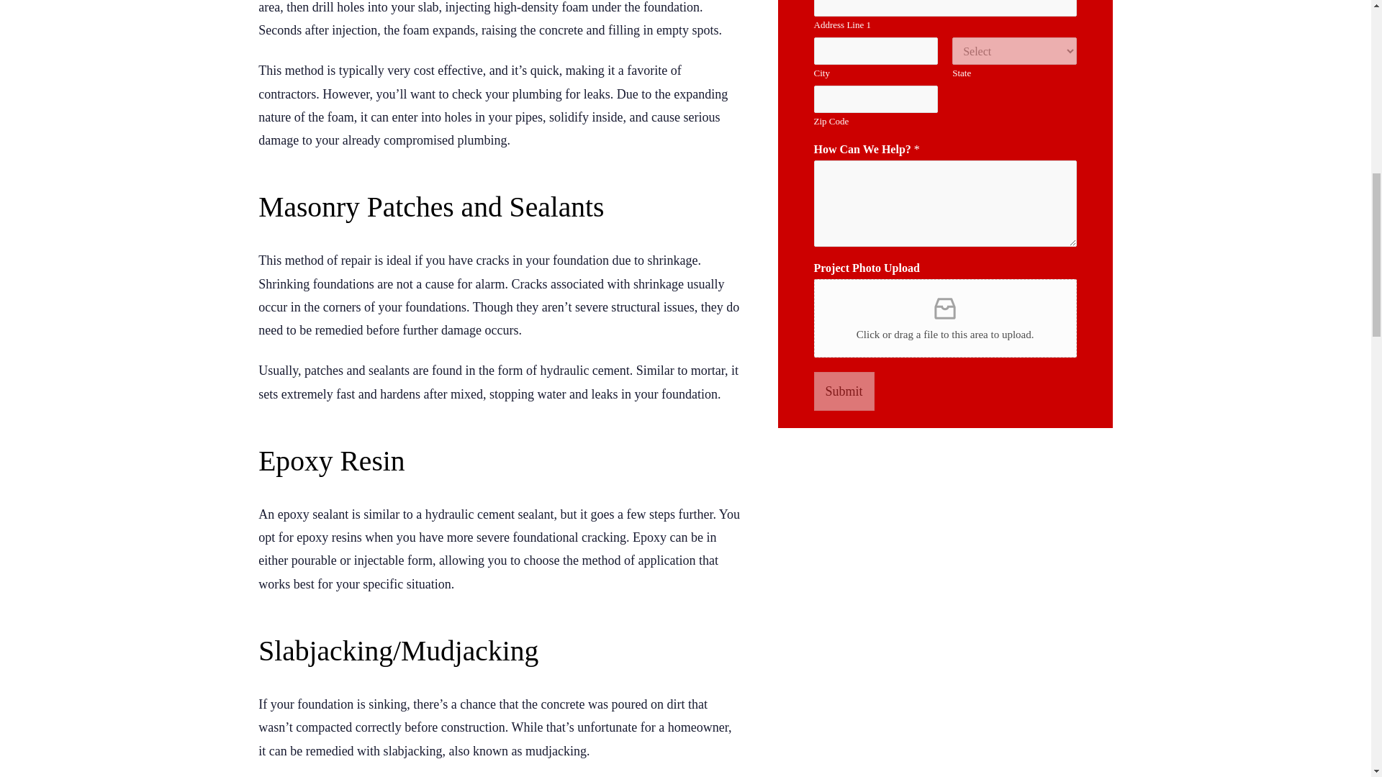  Describe the element at coordinates (844, 391) in the screenshot. I see `Submit` at that location.